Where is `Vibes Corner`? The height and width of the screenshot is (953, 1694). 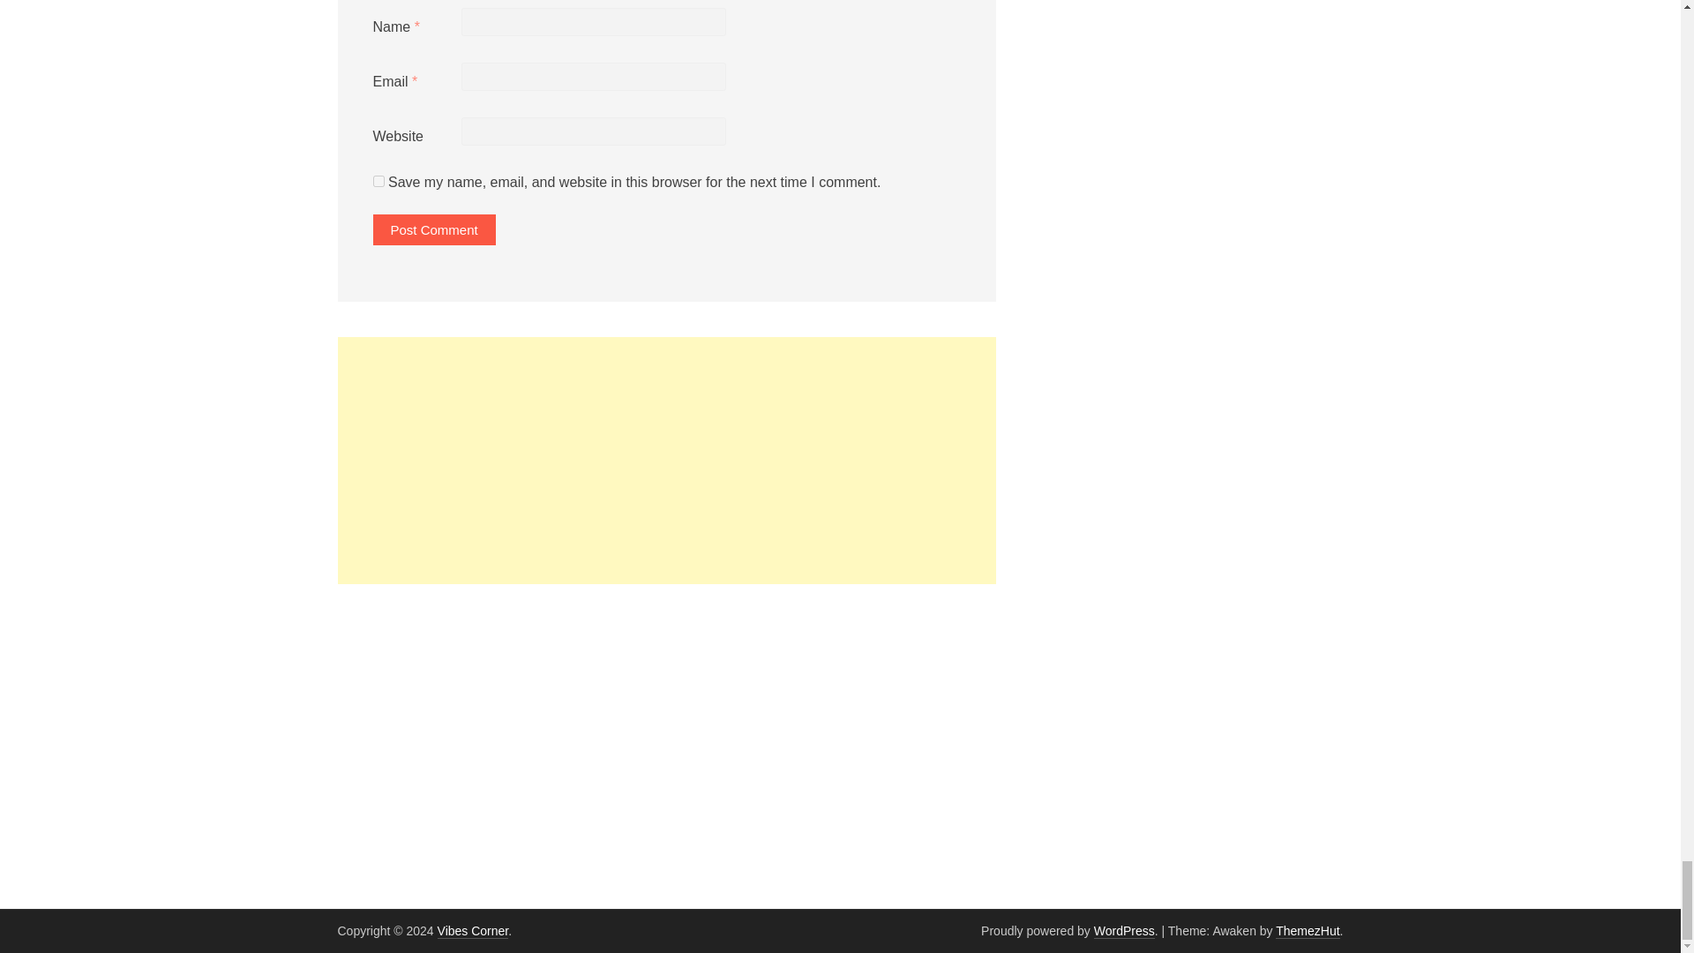
Vibes Corner is located at coordinates (473, 930).